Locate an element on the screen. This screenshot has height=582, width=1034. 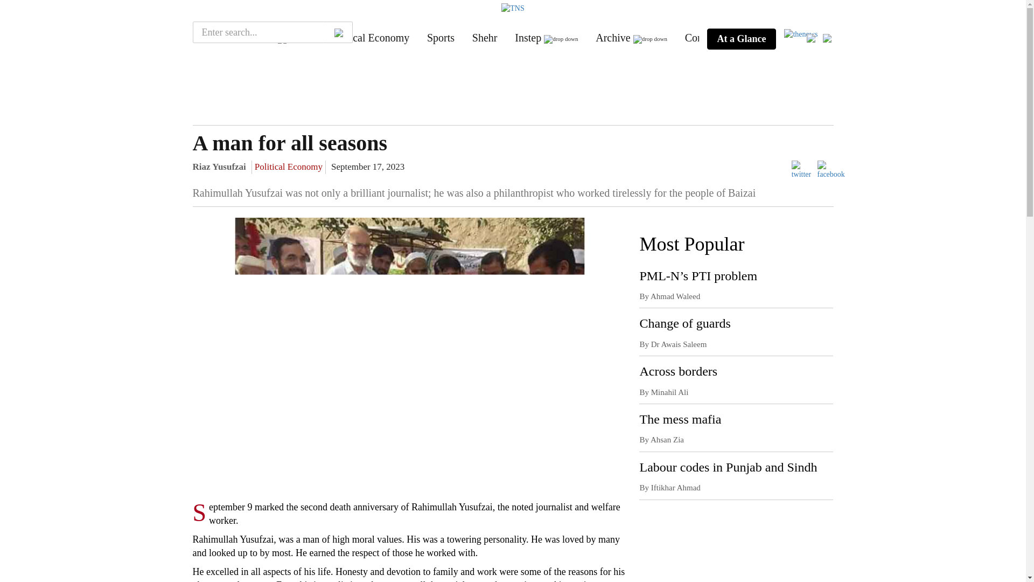
Shehr is located at coordinates (485, 38).